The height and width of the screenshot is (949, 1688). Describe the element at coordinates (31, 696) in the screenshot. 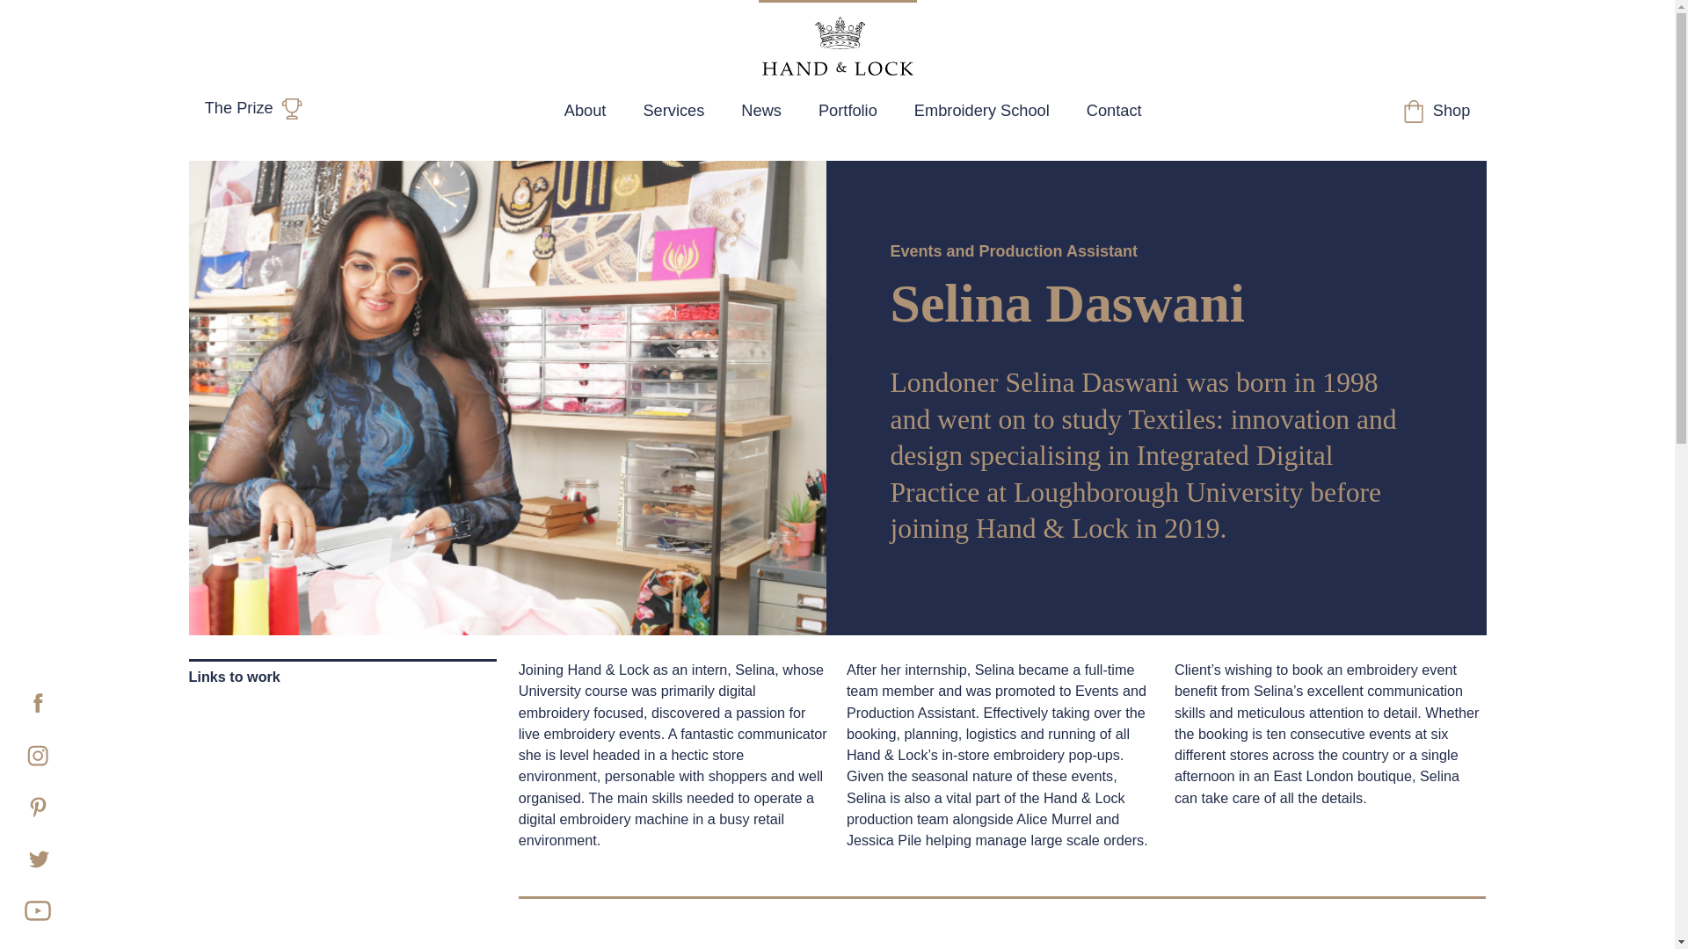

I see `Facebook` at that location.